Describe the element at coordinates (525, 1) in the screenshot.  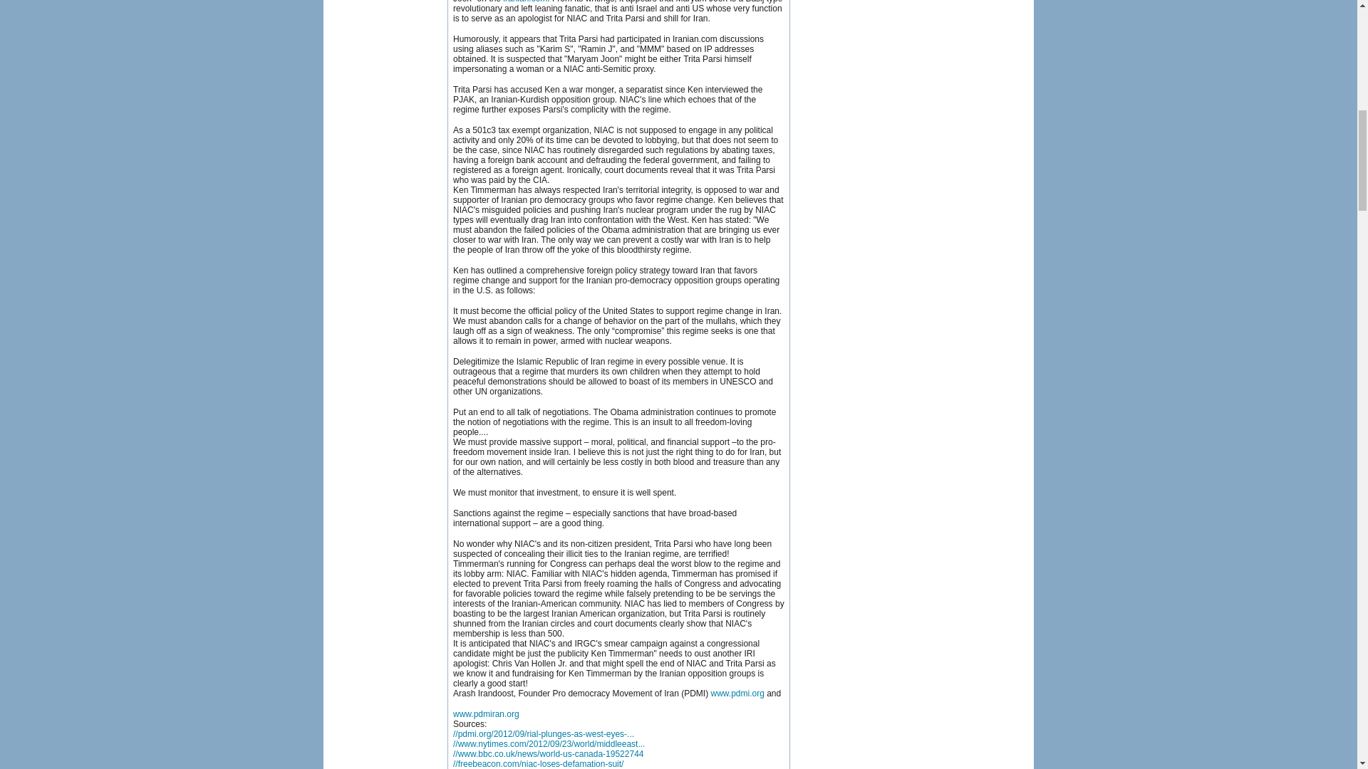
I see `iranian.com` at that location.